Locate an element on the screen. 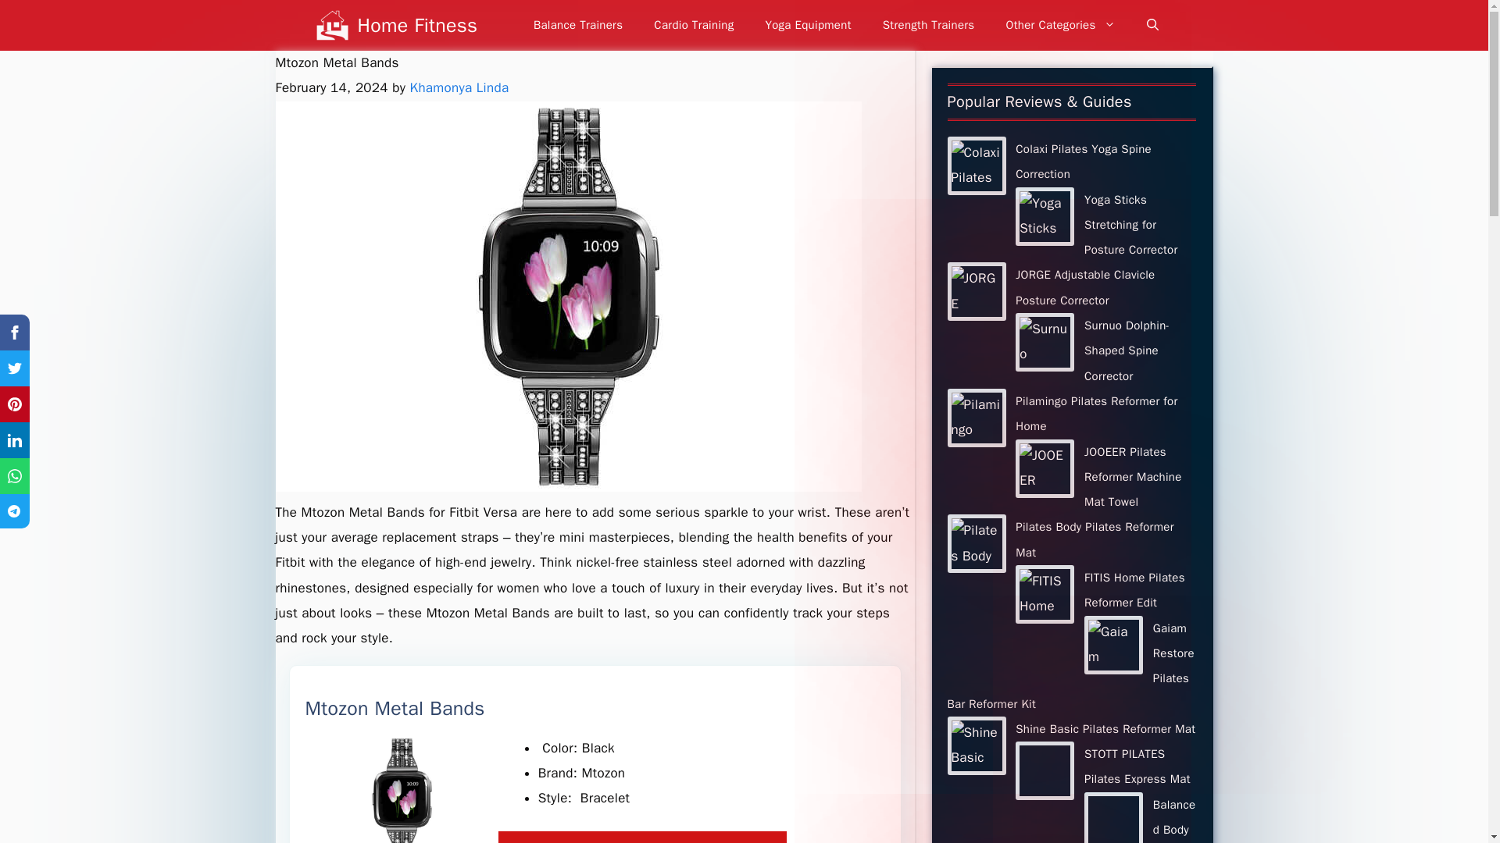  Yoga Equipment is located at coordinates (808, 25).